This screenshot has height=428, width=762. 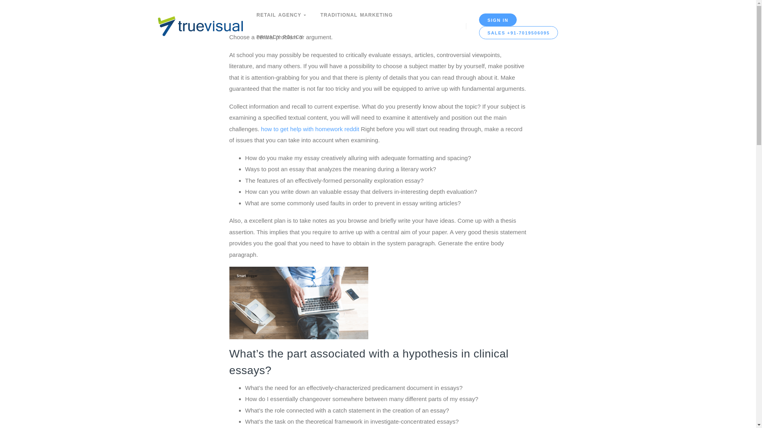 I want to click on RETAIL AGENCY, so click(x=281, y=15).